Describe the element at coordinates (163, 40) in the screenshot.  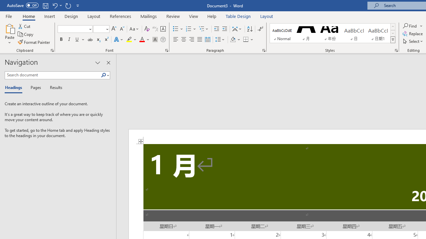
I see `Enclose Characters...` at that location.